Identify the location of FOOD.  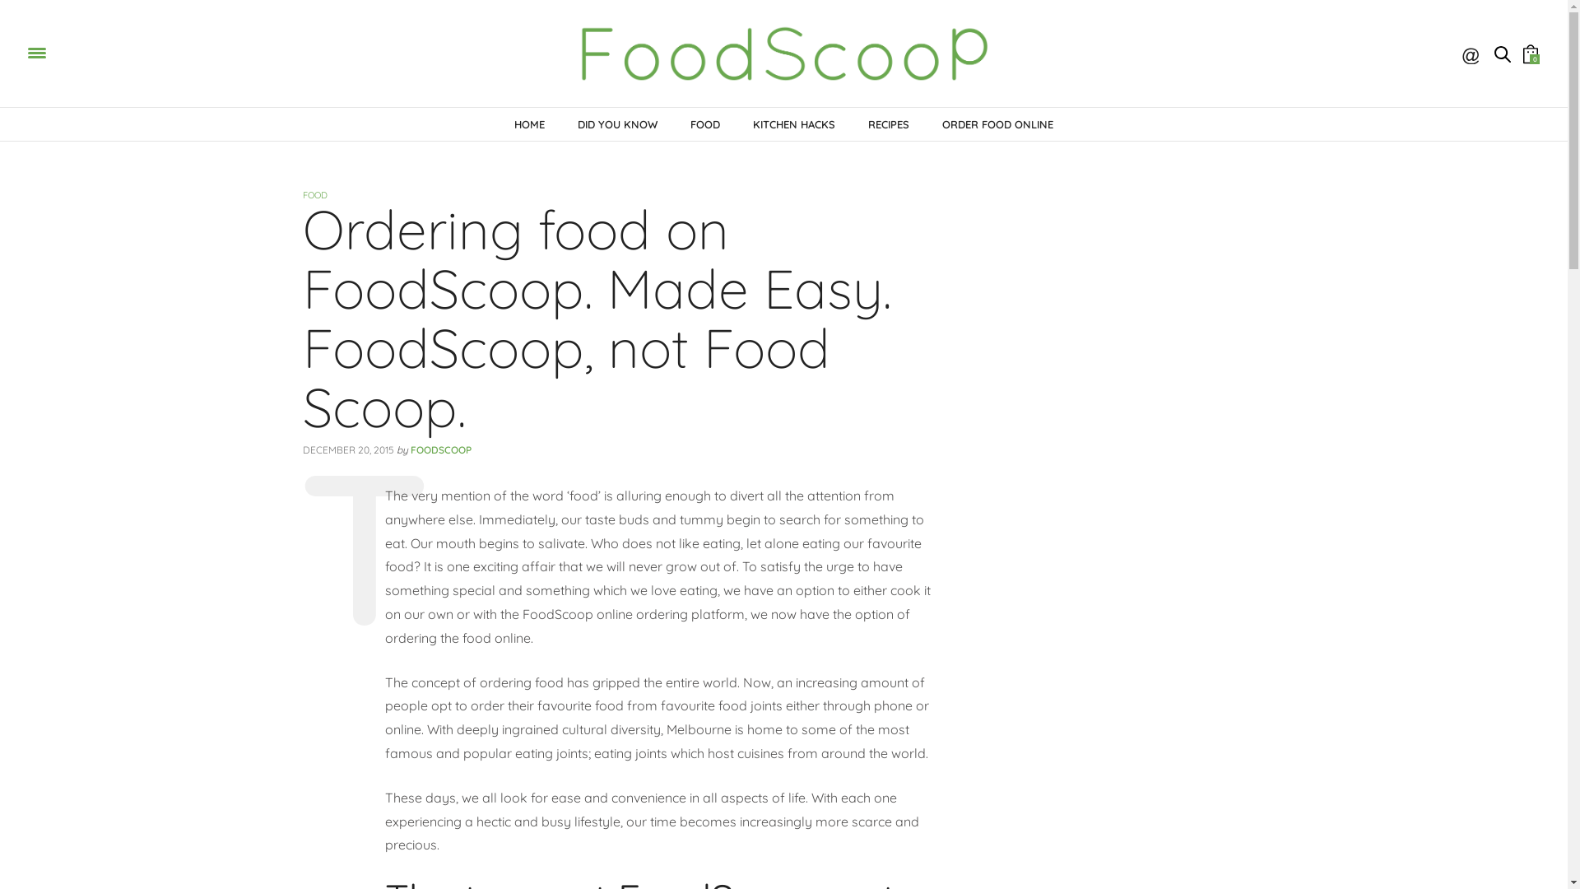
(315, 195).